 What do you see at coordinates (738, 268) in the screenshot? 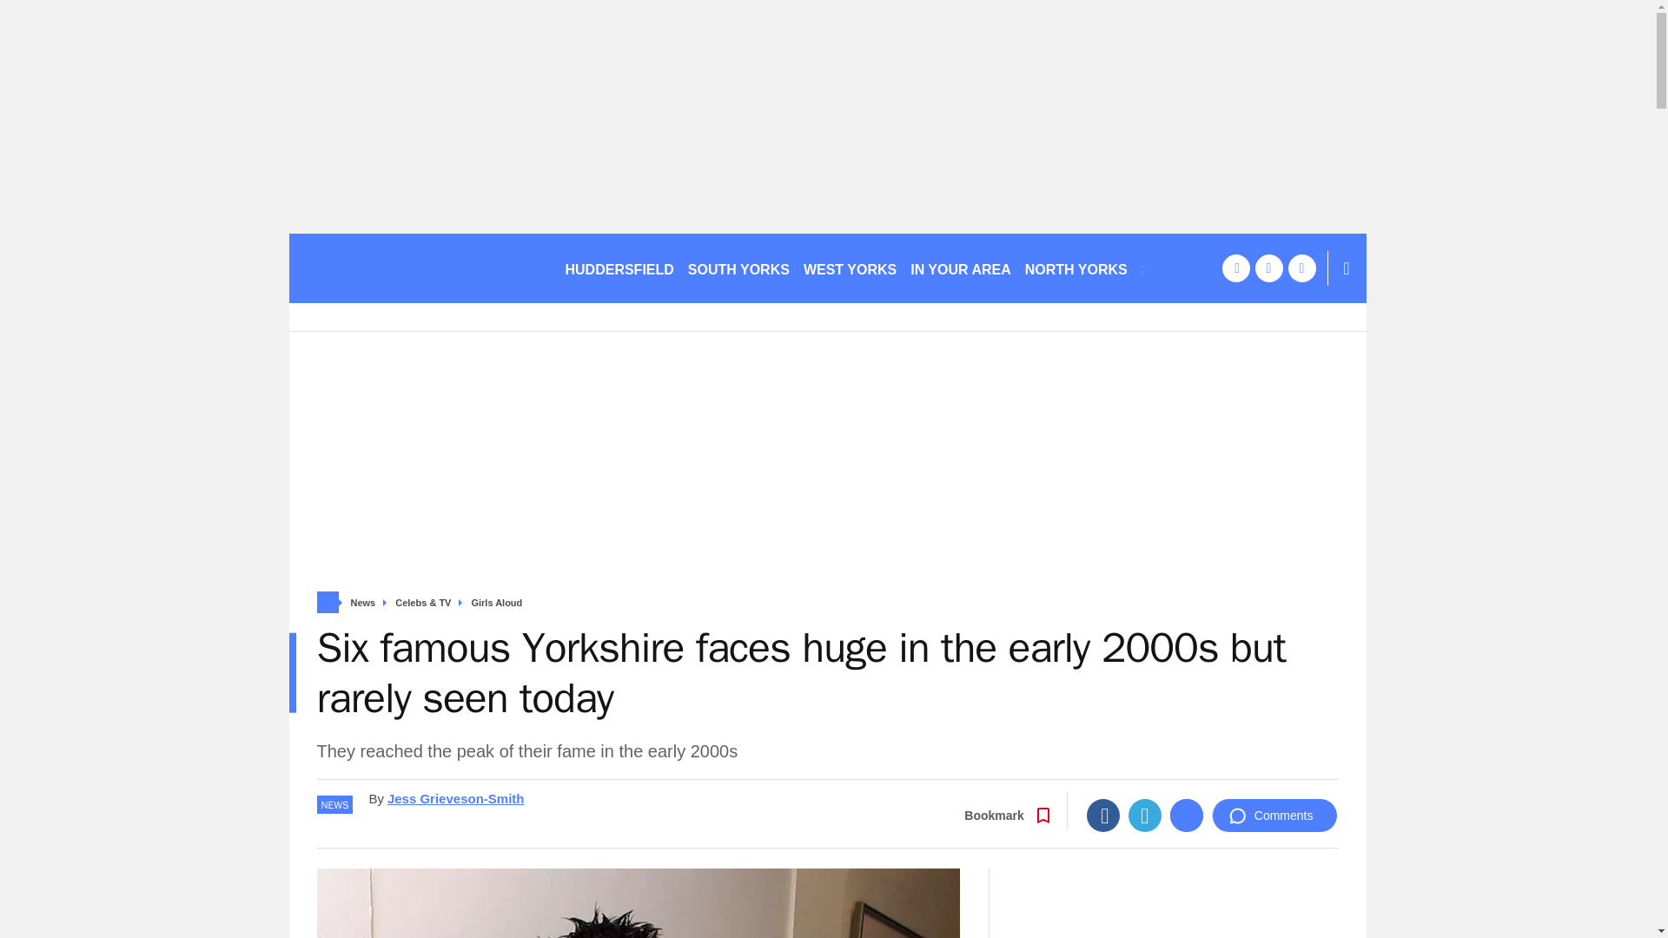
I see `SOUTH YORKS` at bounding box center [738, 268].